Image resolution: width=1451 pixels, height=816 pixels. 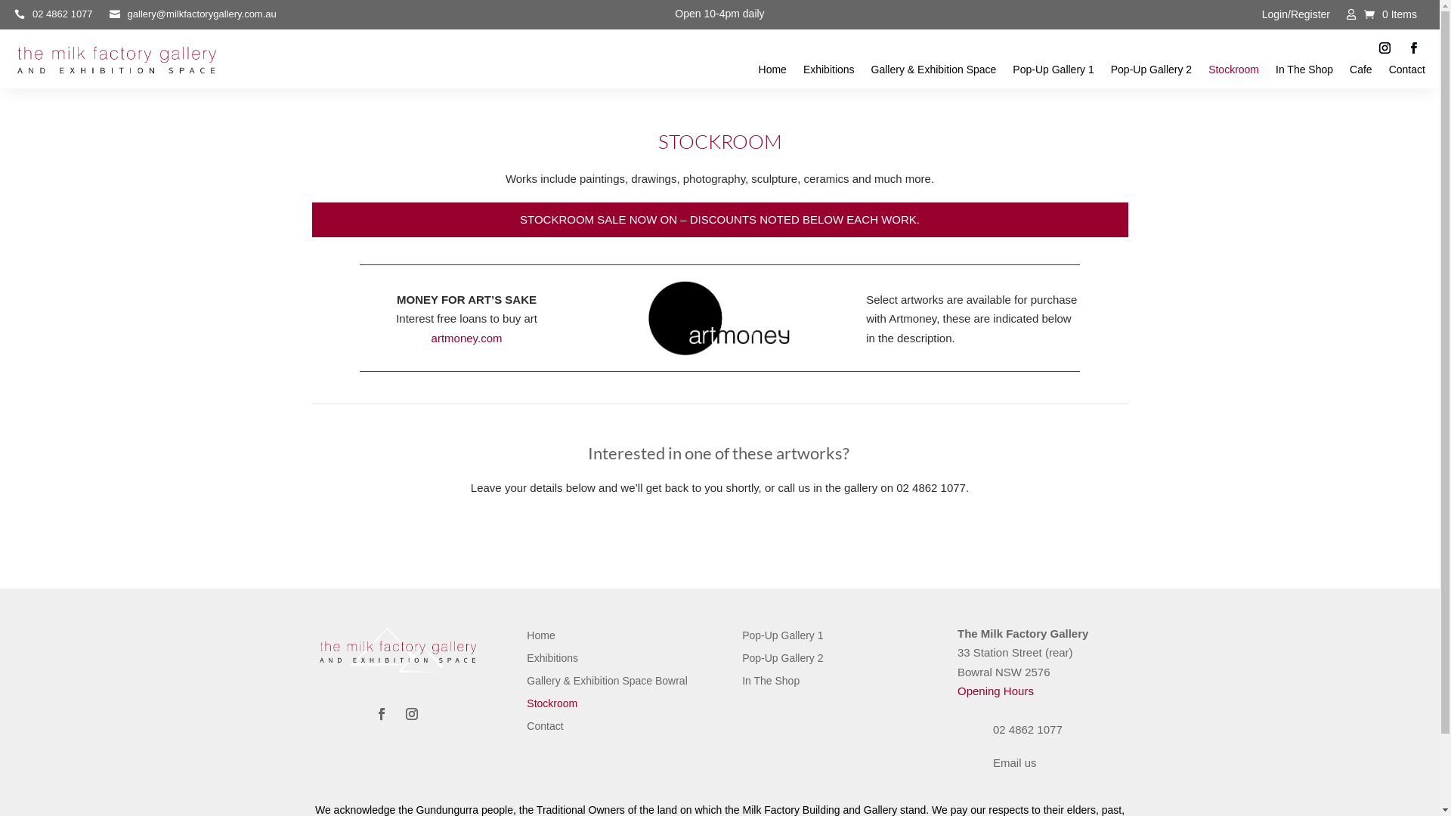 I want to click on logo-artmoney, so click(x=719, y=318).